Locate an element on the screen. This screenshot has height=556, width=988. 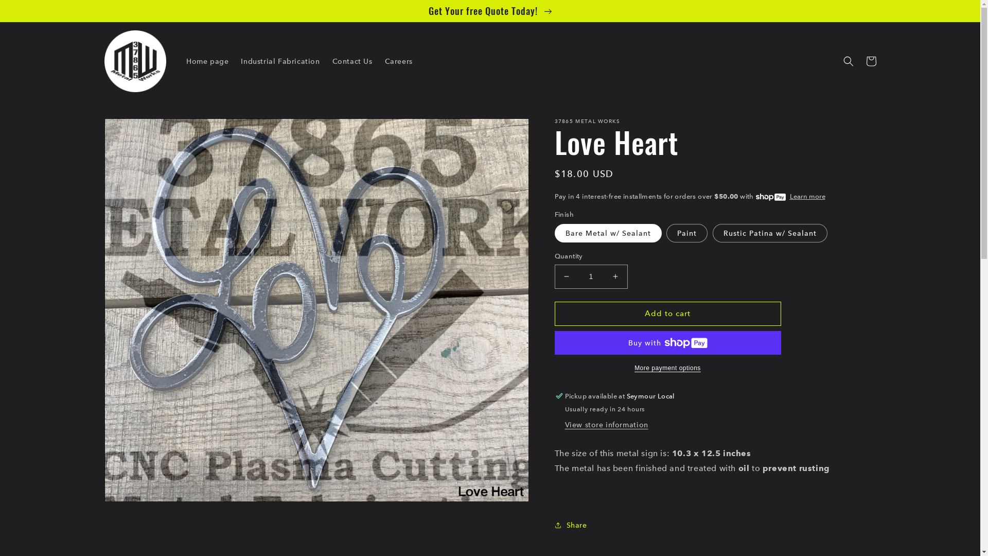
Decrease quantity for Love Heart is located at coordinates (566, 277).